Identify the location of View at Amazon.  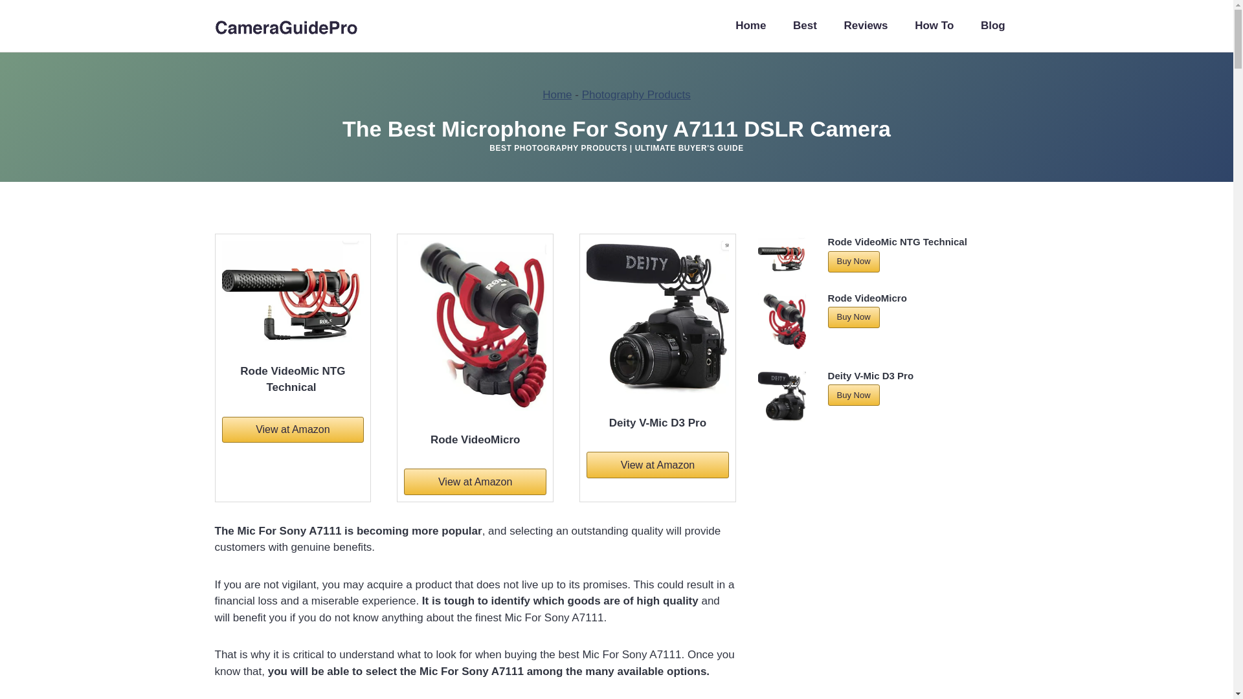
(475, 481).